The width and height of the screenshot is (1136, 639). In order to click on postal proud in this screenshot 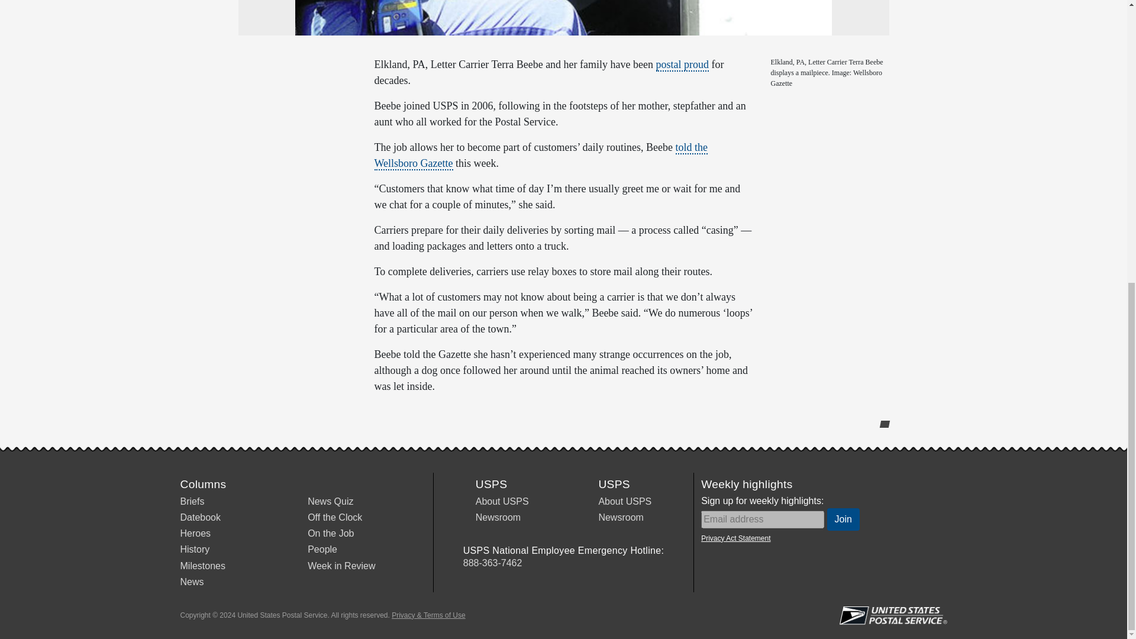, I will do `click(683, 65)`.